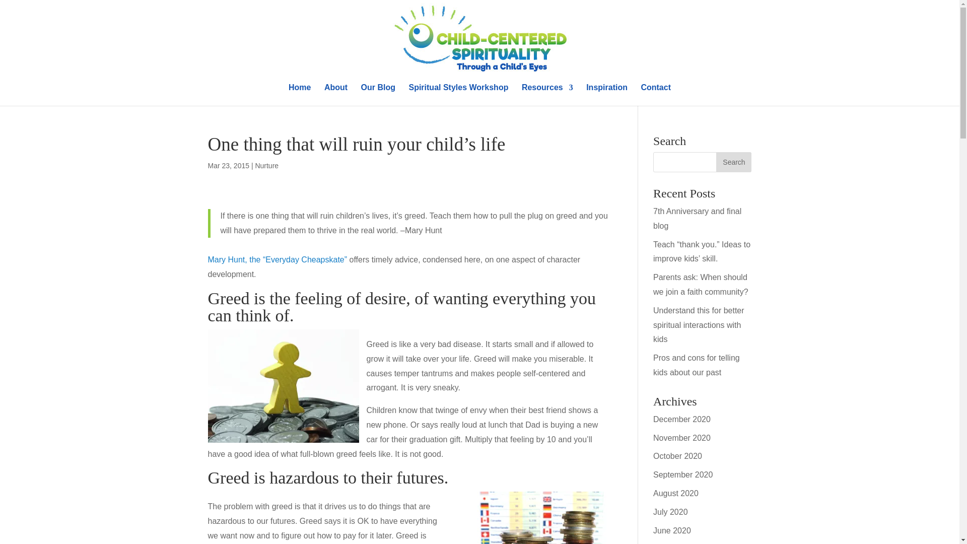 The height and width of the screenshot is (544, 967). Describe the element at coordinates (458, 95) in the screenshot. I see `Spiritual Styles Workshop` at that location.